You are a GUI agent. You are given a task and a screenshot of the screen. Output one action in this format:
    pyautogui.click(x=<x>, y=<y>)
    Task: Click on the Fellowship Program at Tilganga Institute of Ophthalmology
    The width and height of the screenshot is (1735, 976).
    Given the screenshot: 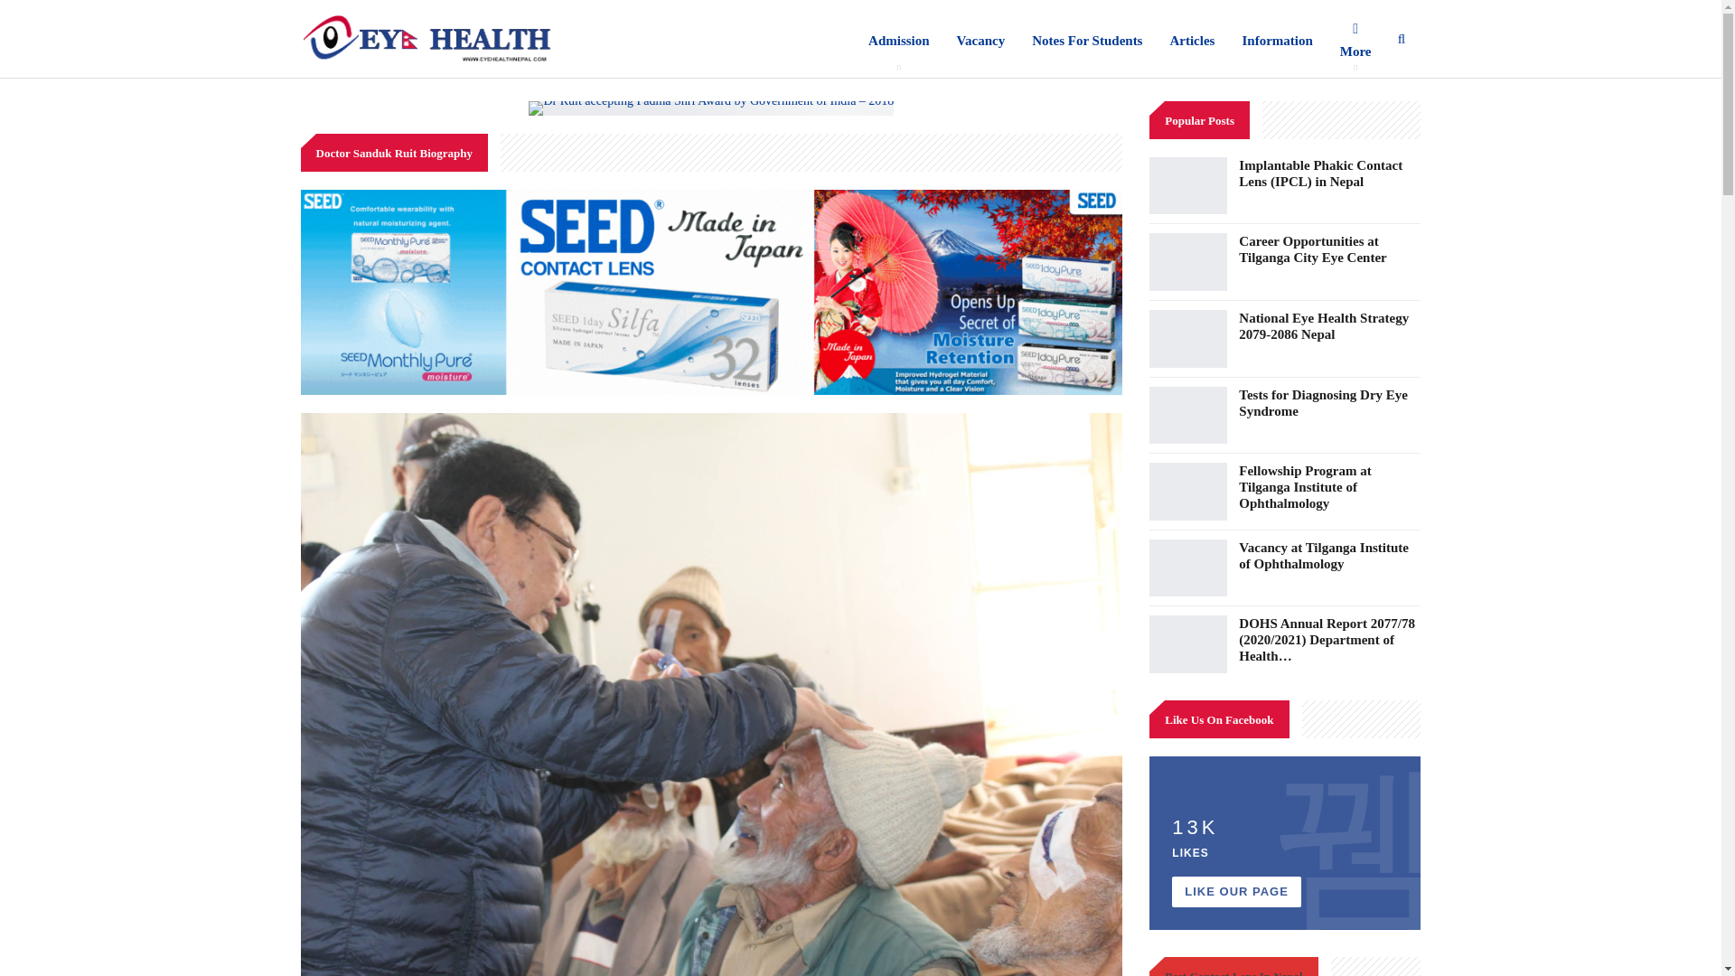 What is the action you would take?
    pyautogui.click(x=1187, y=491)
    